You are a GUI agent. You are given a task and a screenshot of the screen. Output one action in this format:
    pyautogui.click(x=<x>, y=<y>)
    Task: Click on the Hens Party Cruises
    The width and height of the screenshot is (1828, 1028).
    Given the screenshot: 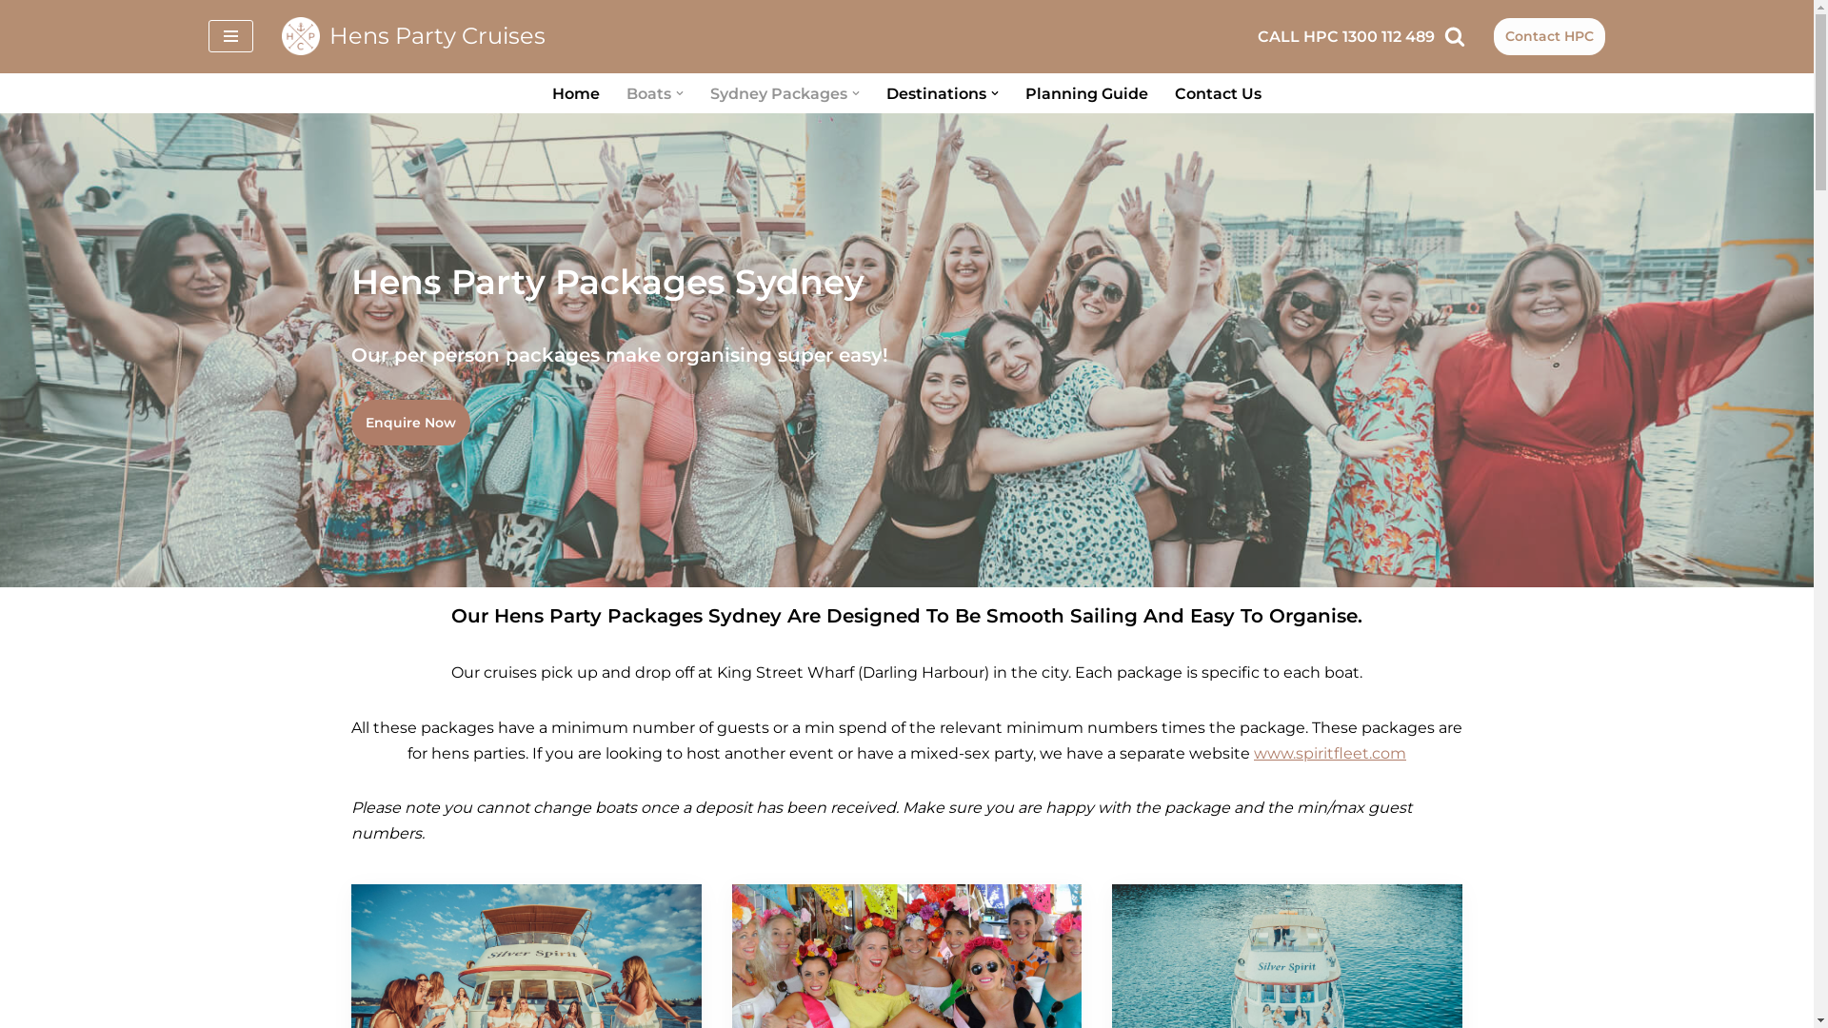 What is the action you would take?
    pyautogui.click(x=413, y=36)
    